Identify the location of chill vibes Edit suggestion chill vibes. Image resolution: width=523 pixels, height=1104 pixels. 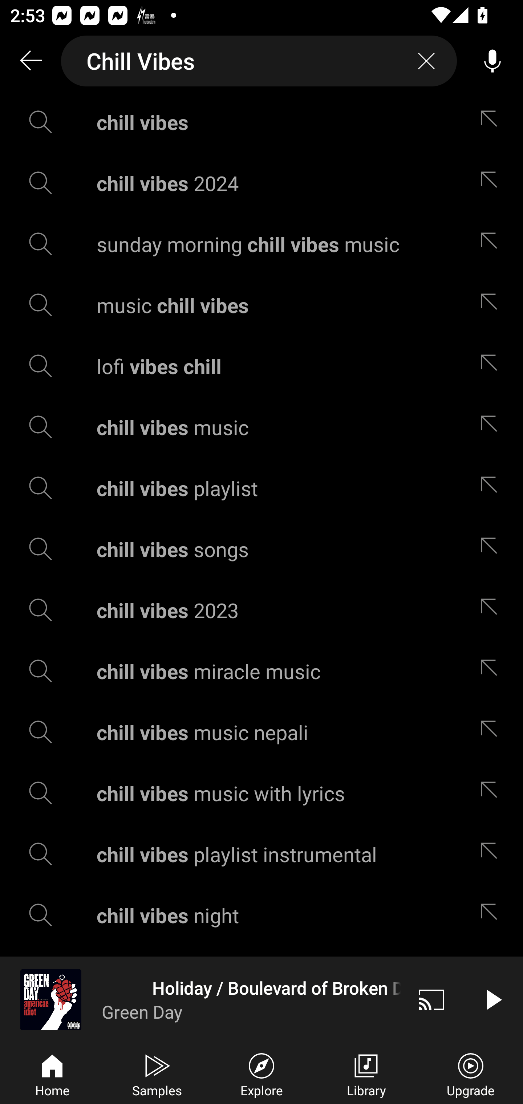
(261, 122).